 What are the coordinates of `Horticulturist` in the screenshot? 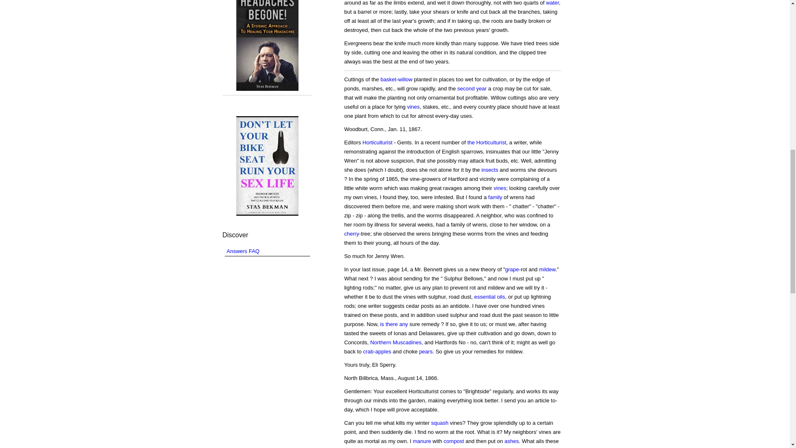 It's located at (377, 142).